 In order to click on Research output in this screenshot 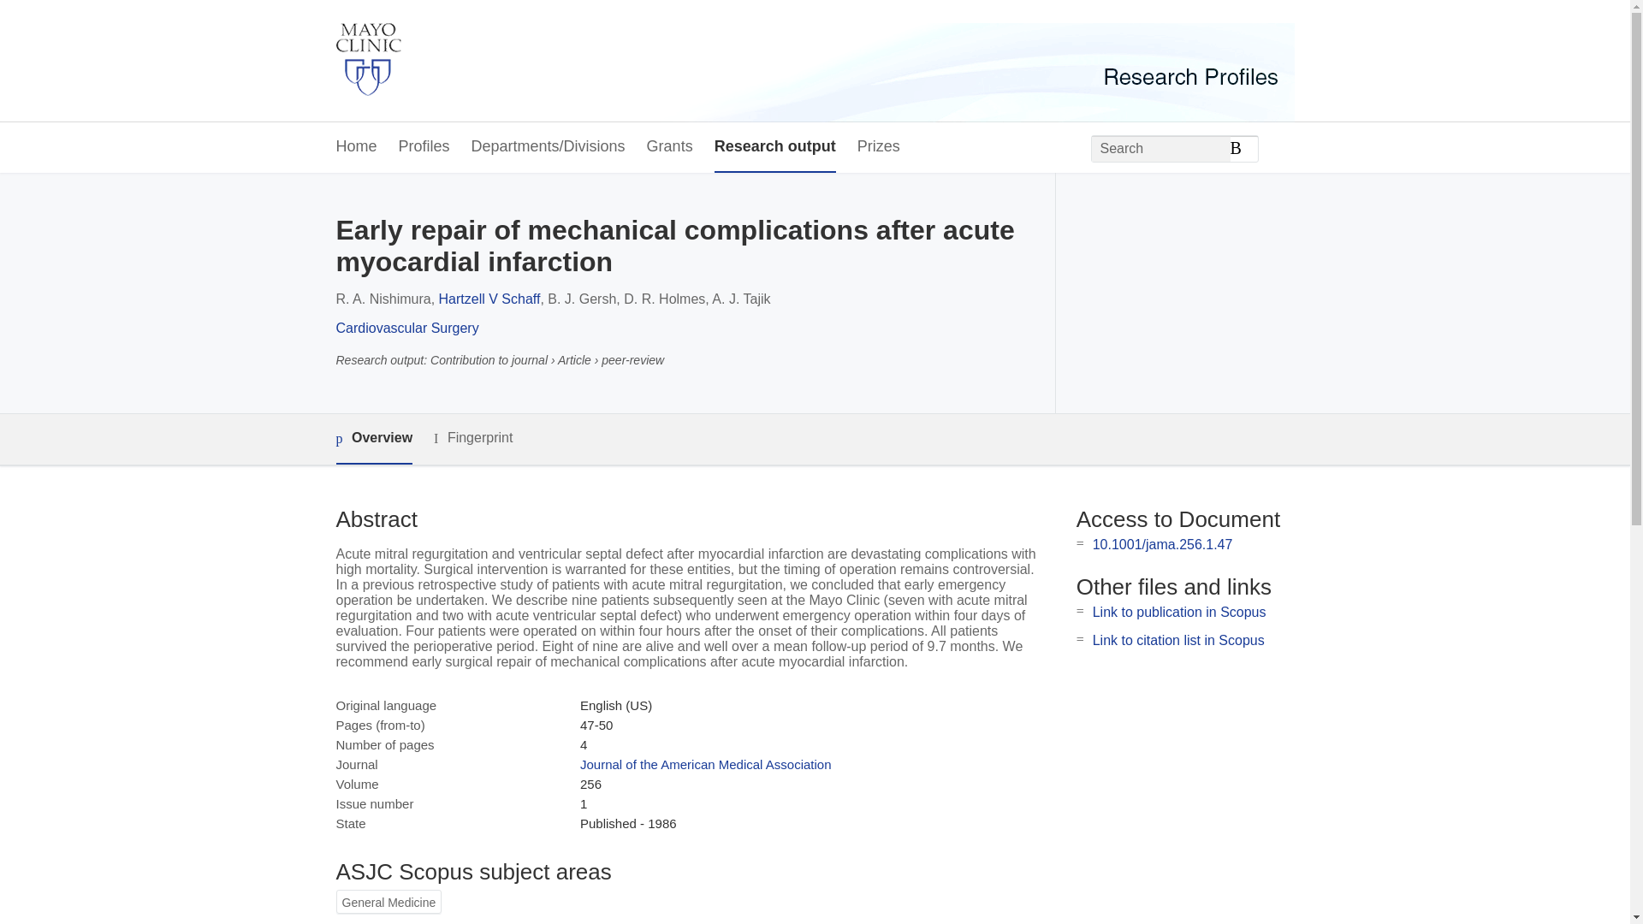, I will do `click(775, 147)`.